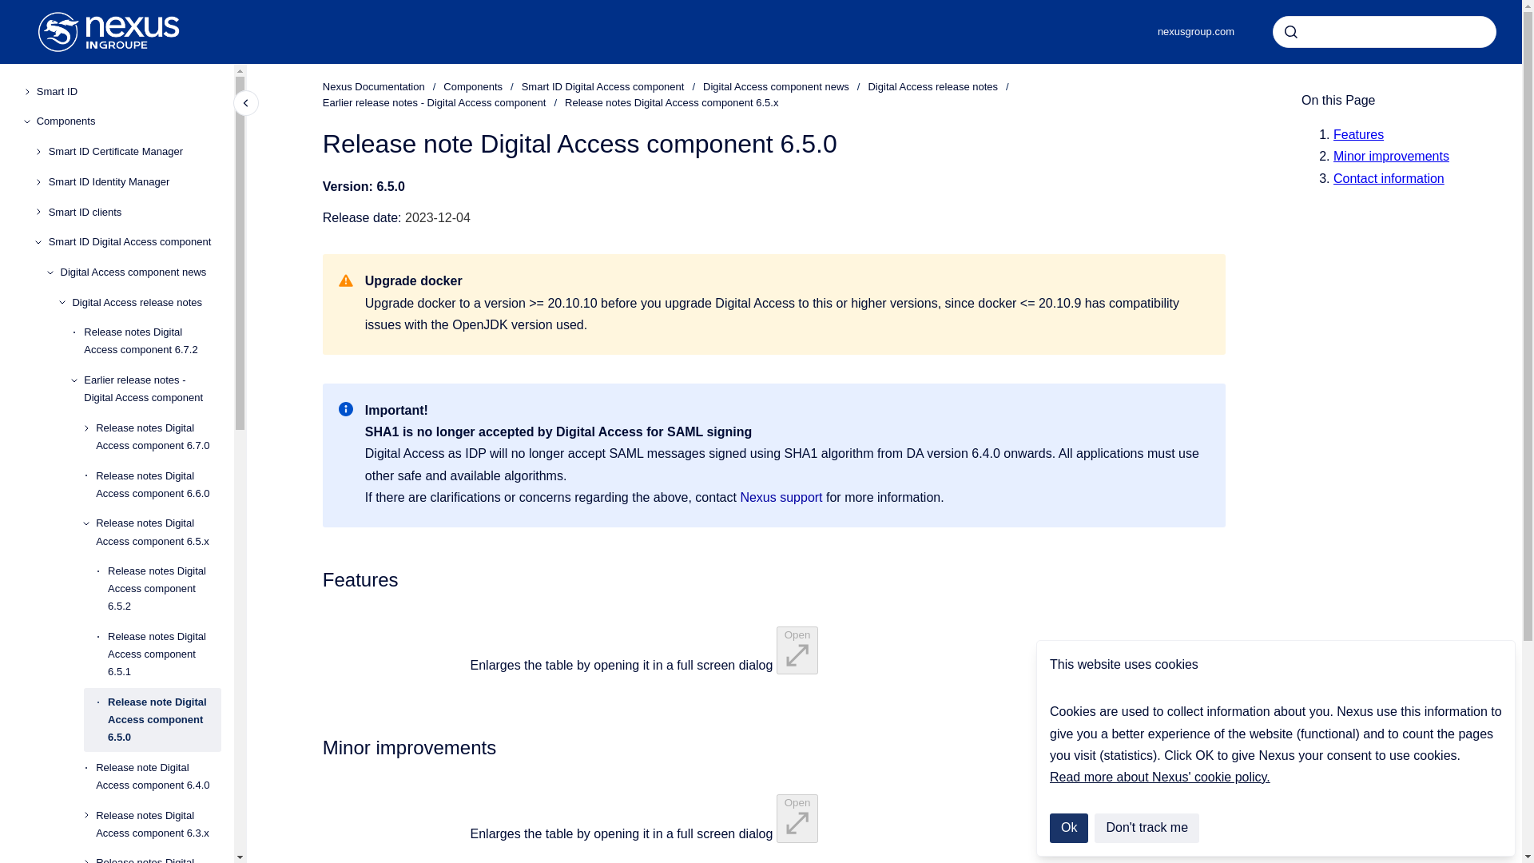 The height and width of the screenshot is (863, 1534). What do you see at coordinates (1147, 828) in the screenshot?
I see `Don't track me` at bounding box center [1147, 828].